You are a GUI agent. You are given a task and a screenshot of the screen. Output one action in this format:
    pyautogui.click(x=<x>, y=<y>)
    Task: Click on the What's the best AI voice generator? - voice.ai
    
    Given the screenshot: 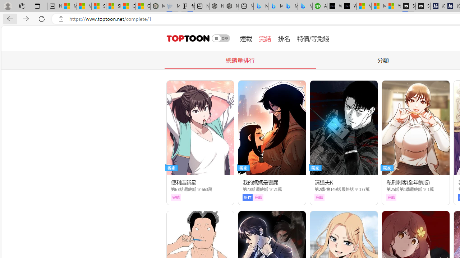 What is the action you would take?
    pyautogui.click(x=349, y=6)
    